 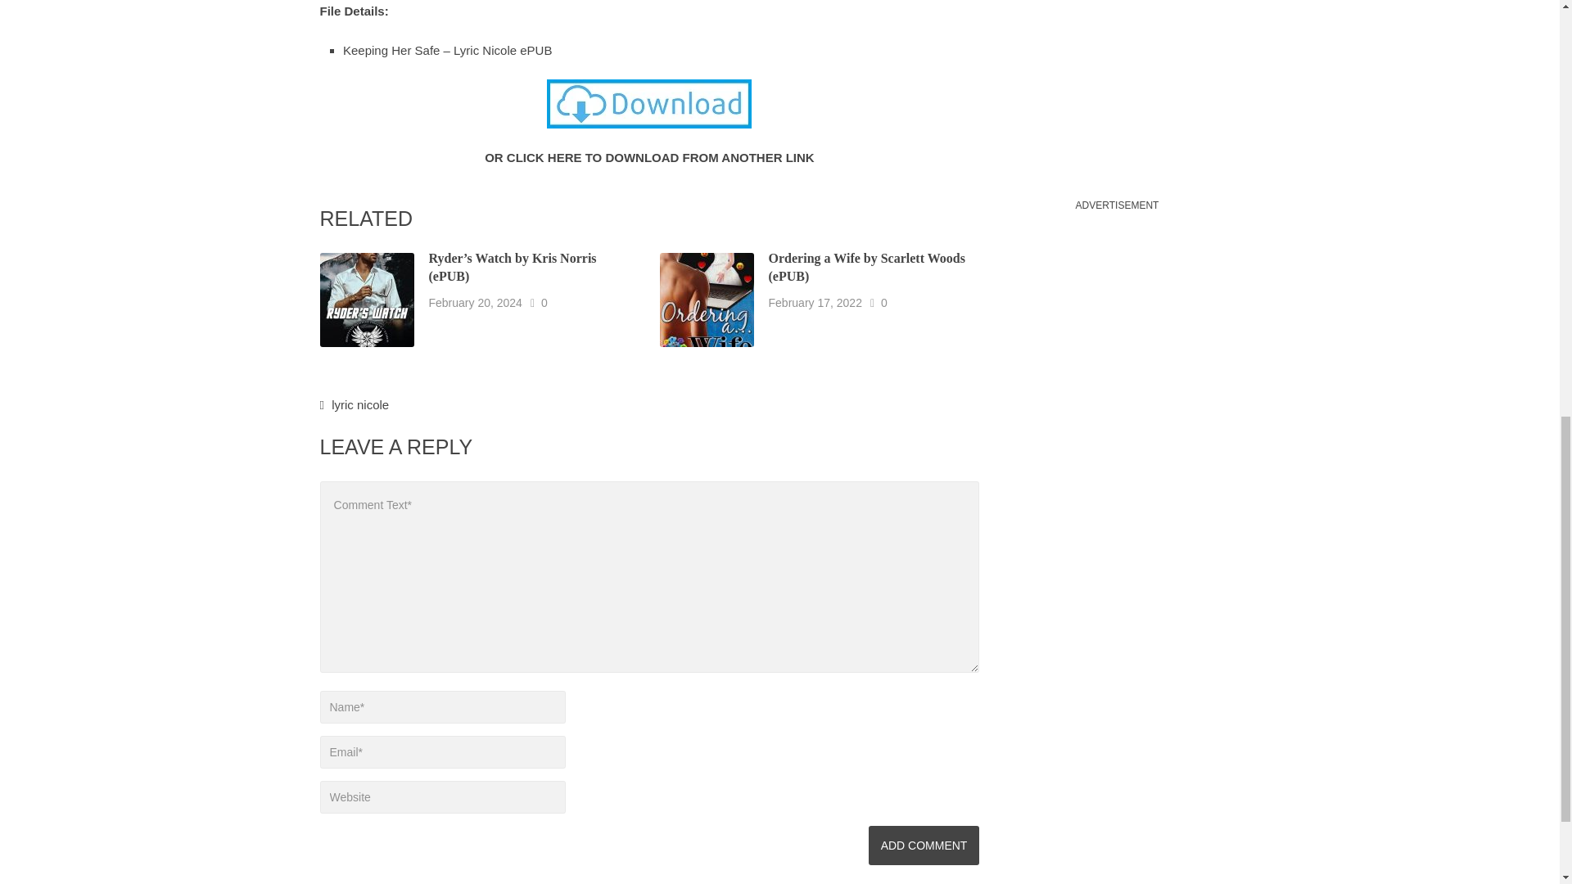 I want to click on Add Comment, so click(x=924, y=845).